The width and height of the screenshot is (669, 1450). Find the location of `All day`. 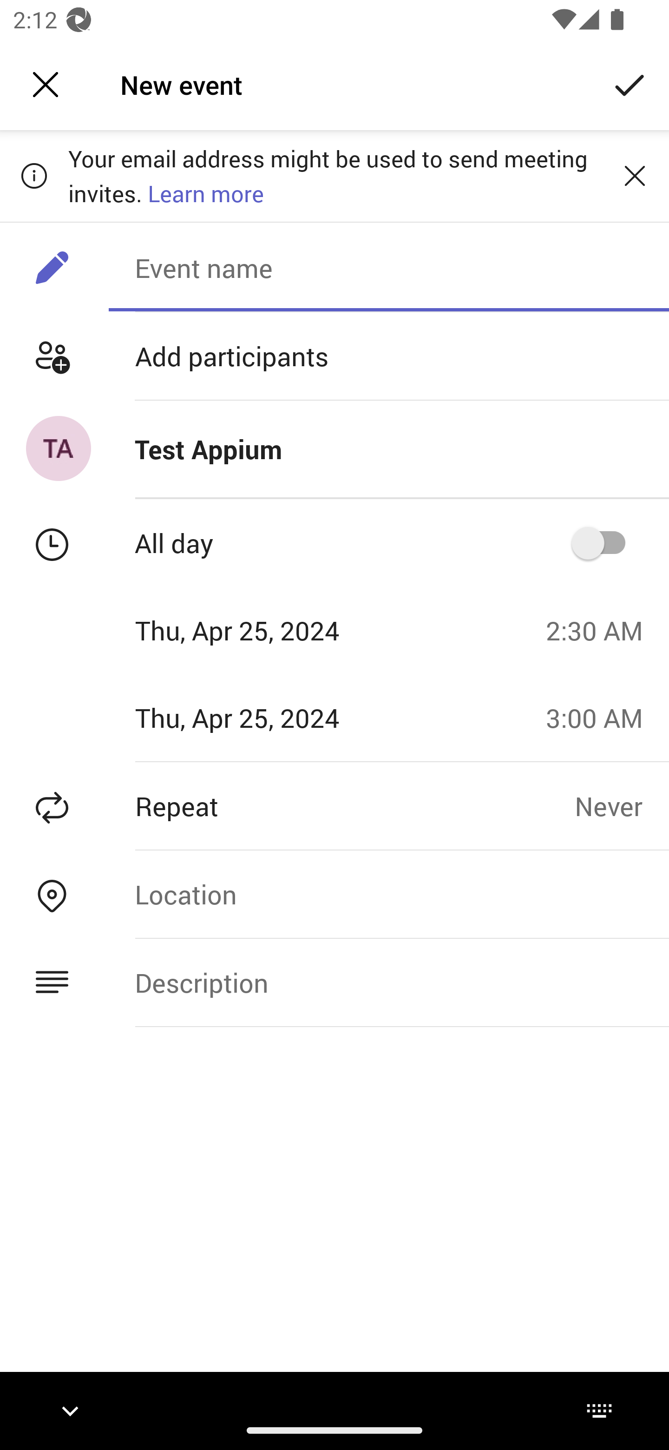

All day is located at coordinates (604, 543).